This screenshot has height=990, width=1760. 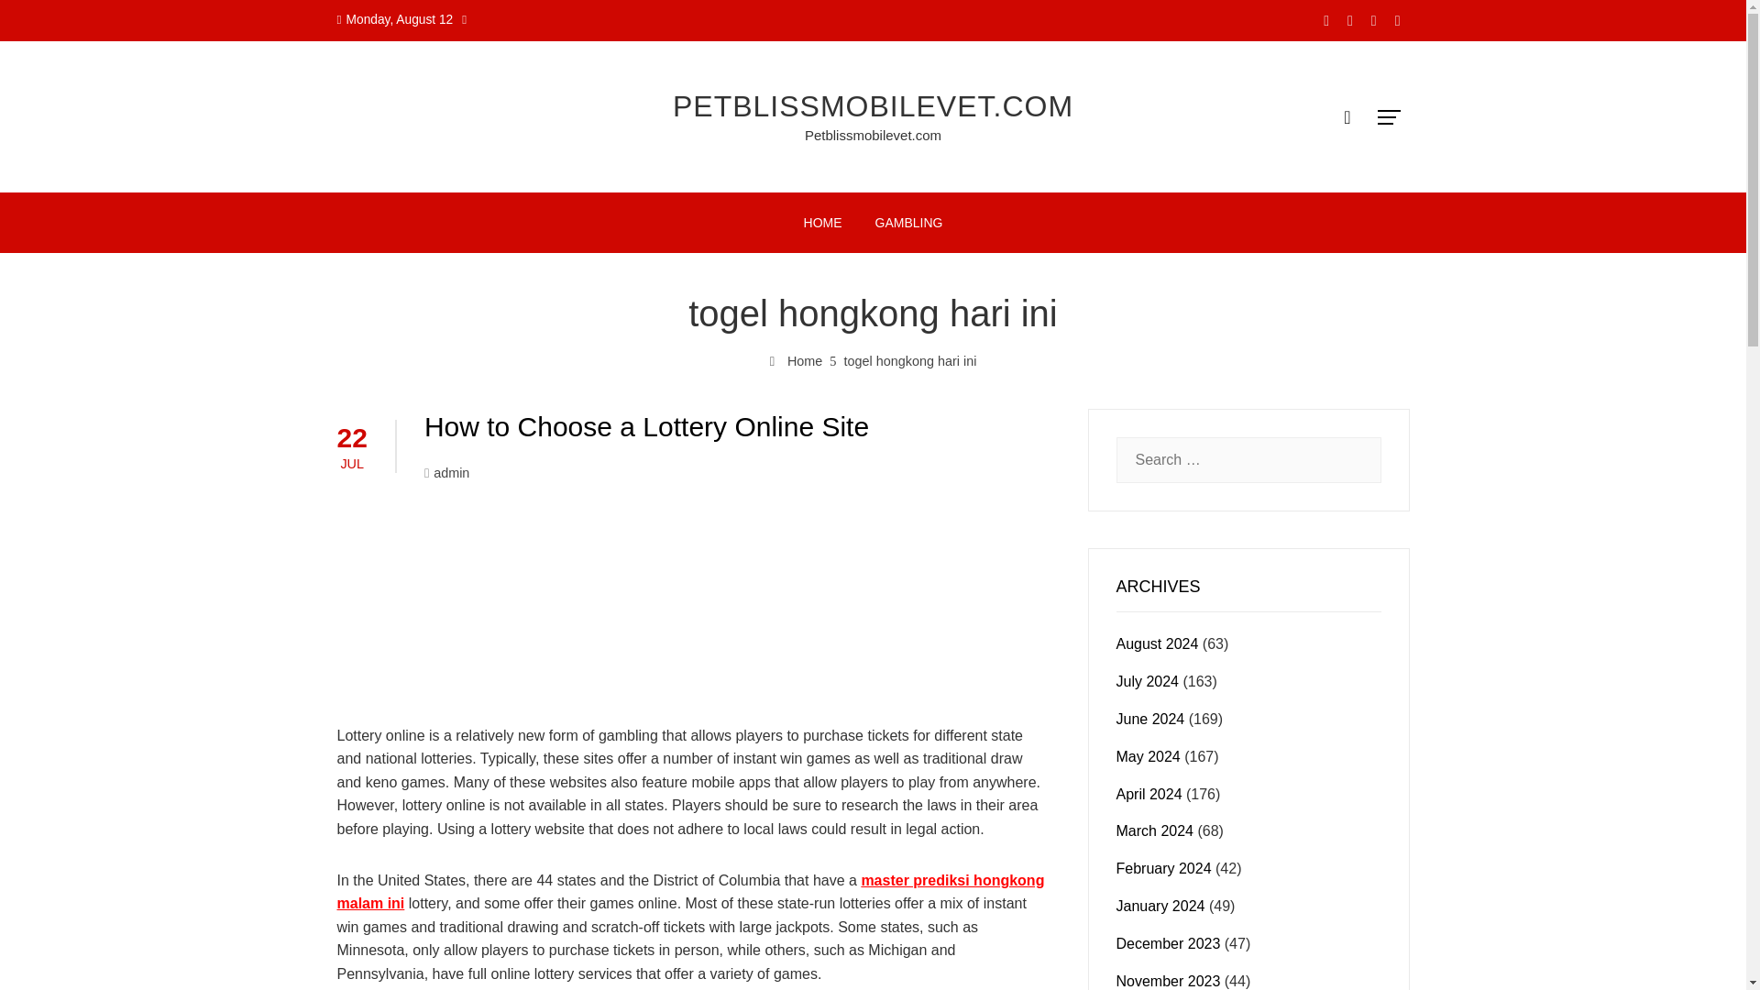 I want to click on December 2023, so click(x=1168, y=942).